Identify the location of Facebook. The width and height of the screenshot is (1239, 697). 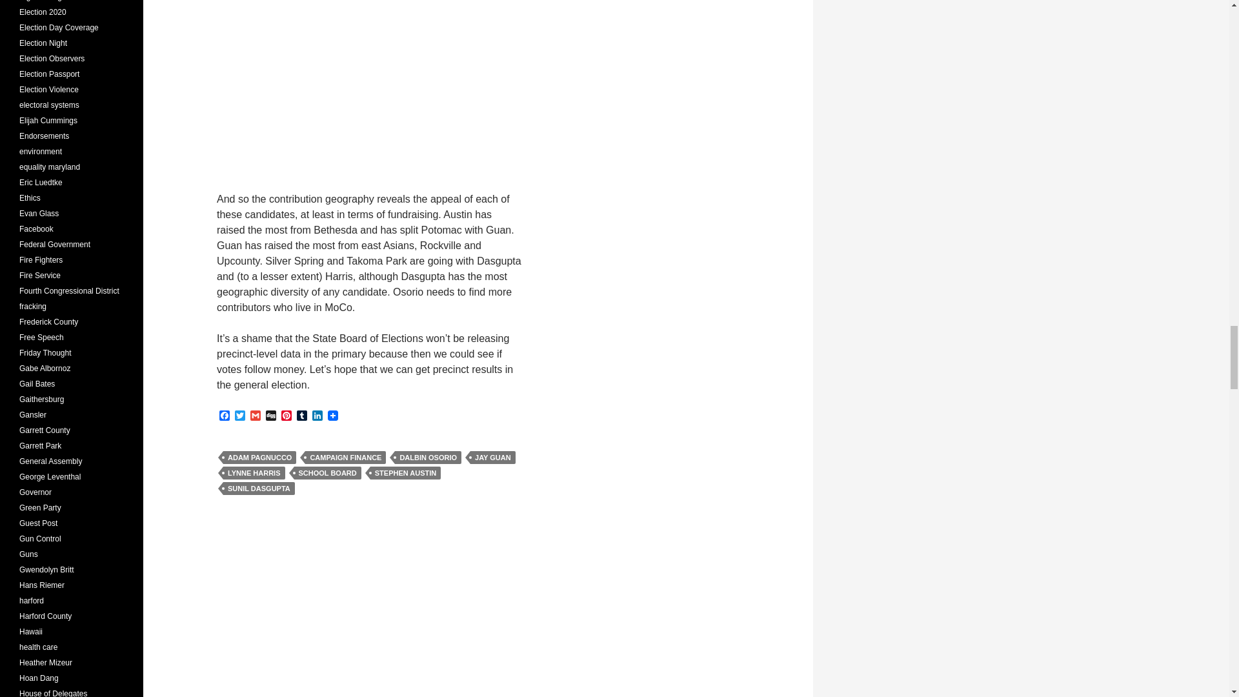
(225, 416).